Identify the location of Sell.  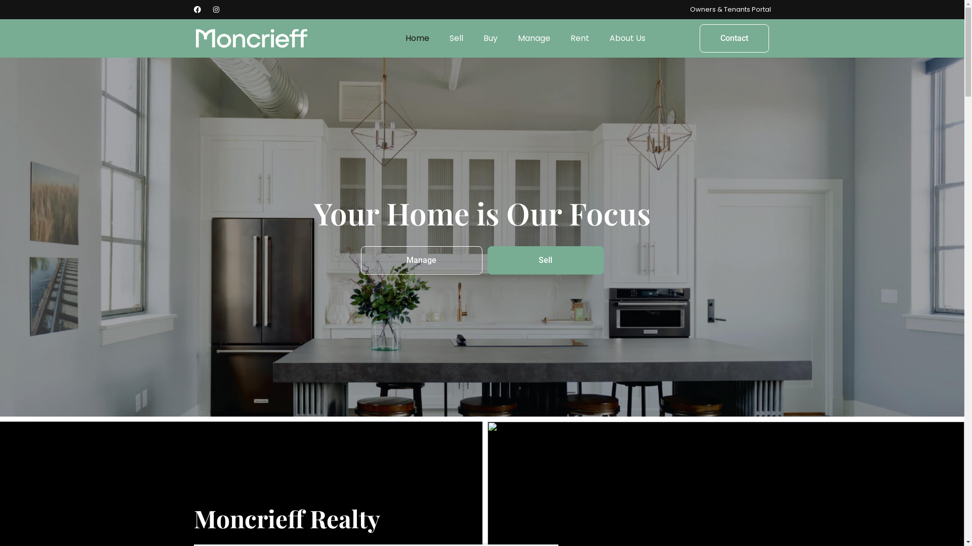
(457, 38).